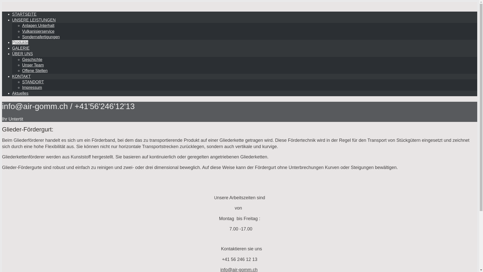 This screenshot has height=272, width=483. What do you see at coordinates (38, 26) in the screenshot?
I see `Anlagen Unterhalt` at bounding box center [38, 26].